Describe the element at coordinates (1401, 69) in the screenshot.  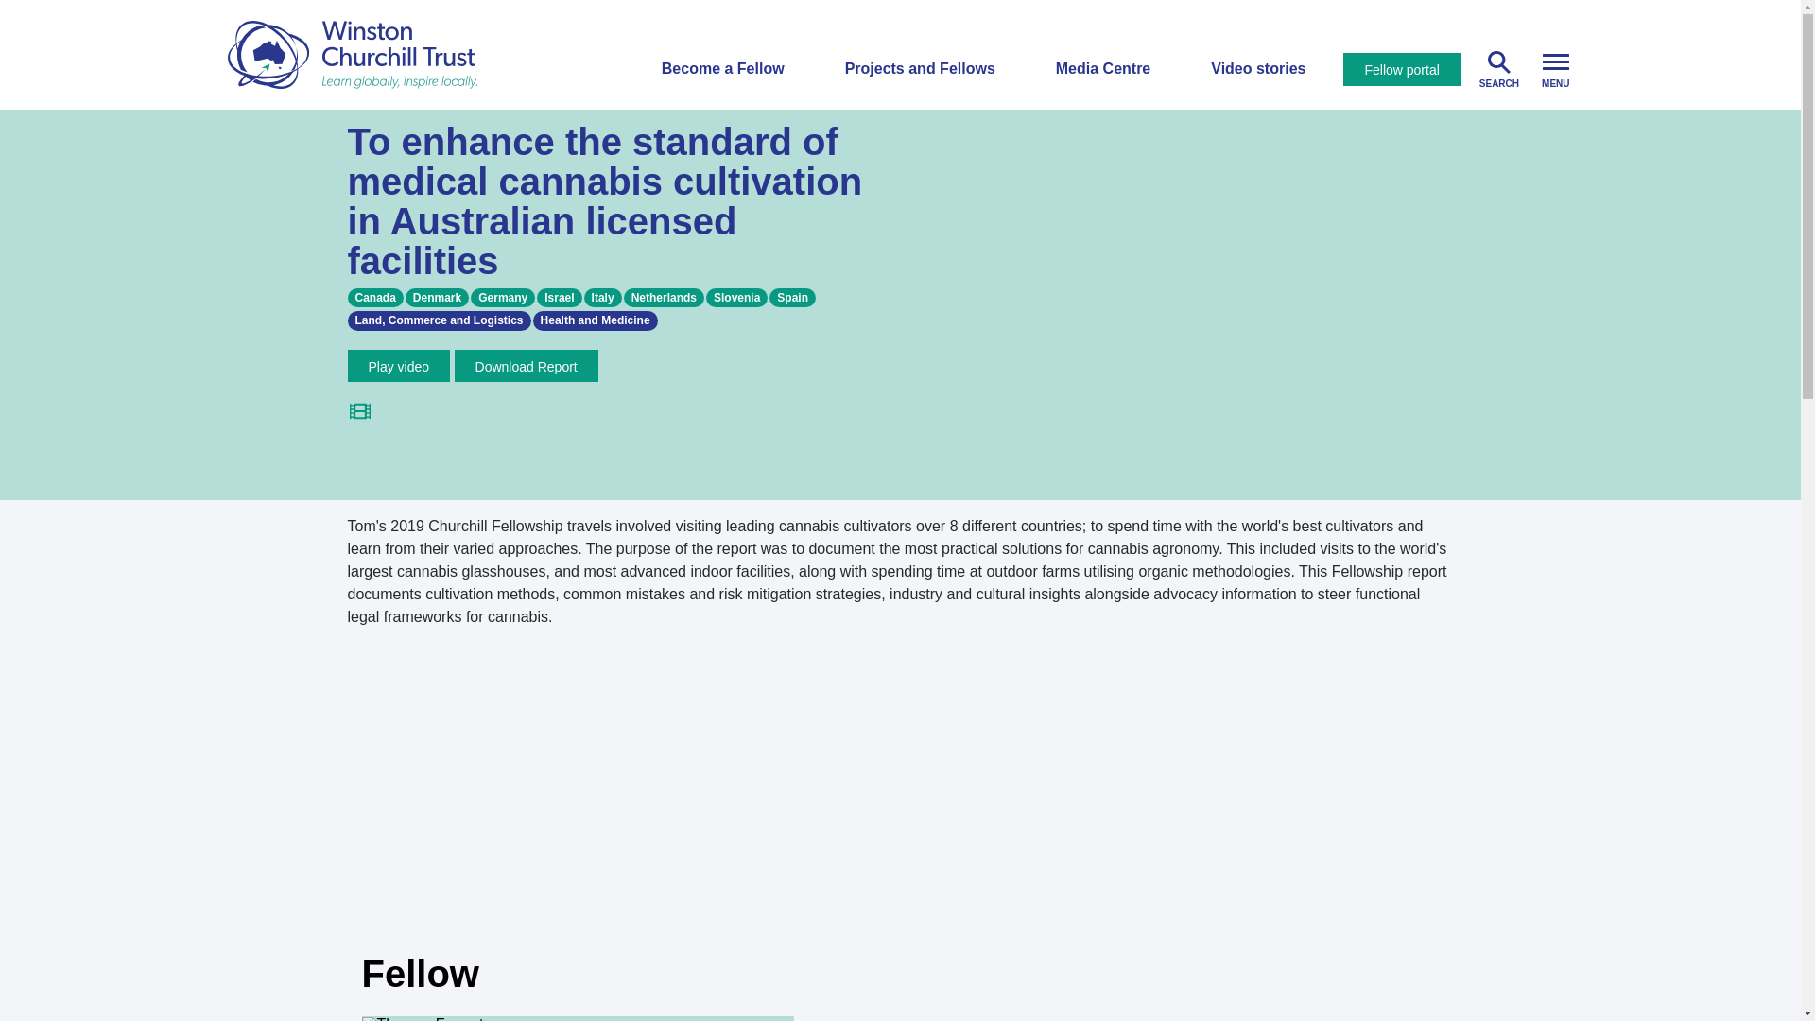
I see `Fellow portal` at that location.